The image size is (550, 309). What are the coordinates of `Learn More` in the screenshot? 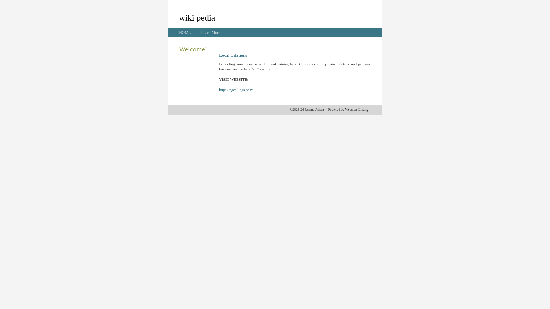 It's located at (211, 33).